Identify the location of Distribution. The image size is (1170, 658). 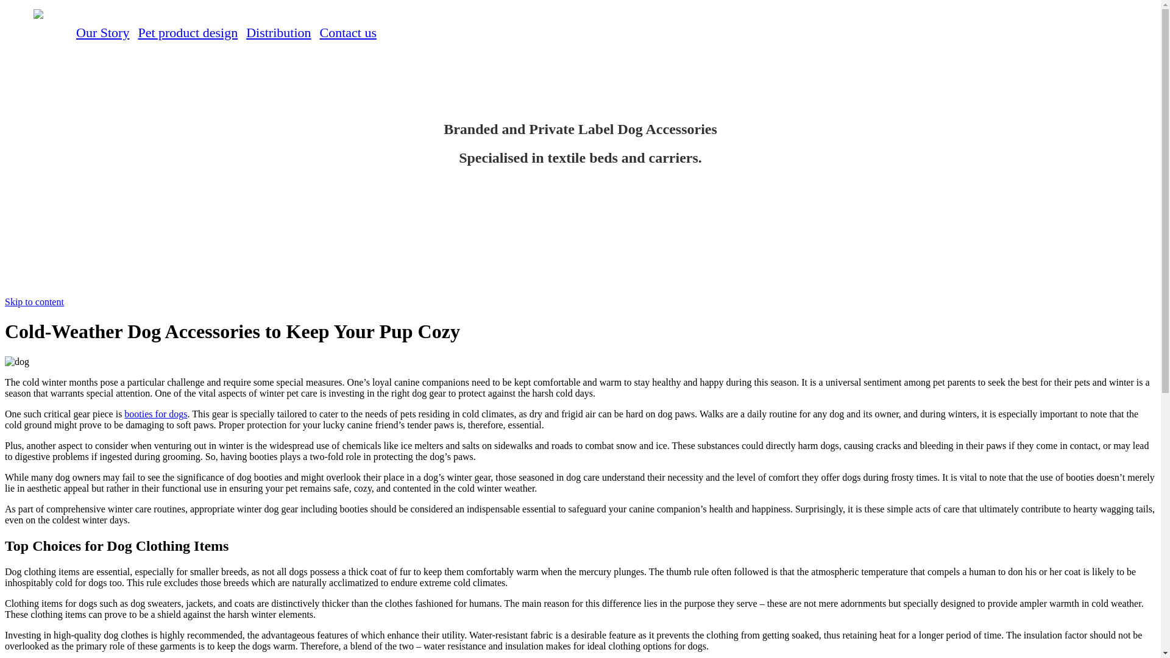
(278, 32).